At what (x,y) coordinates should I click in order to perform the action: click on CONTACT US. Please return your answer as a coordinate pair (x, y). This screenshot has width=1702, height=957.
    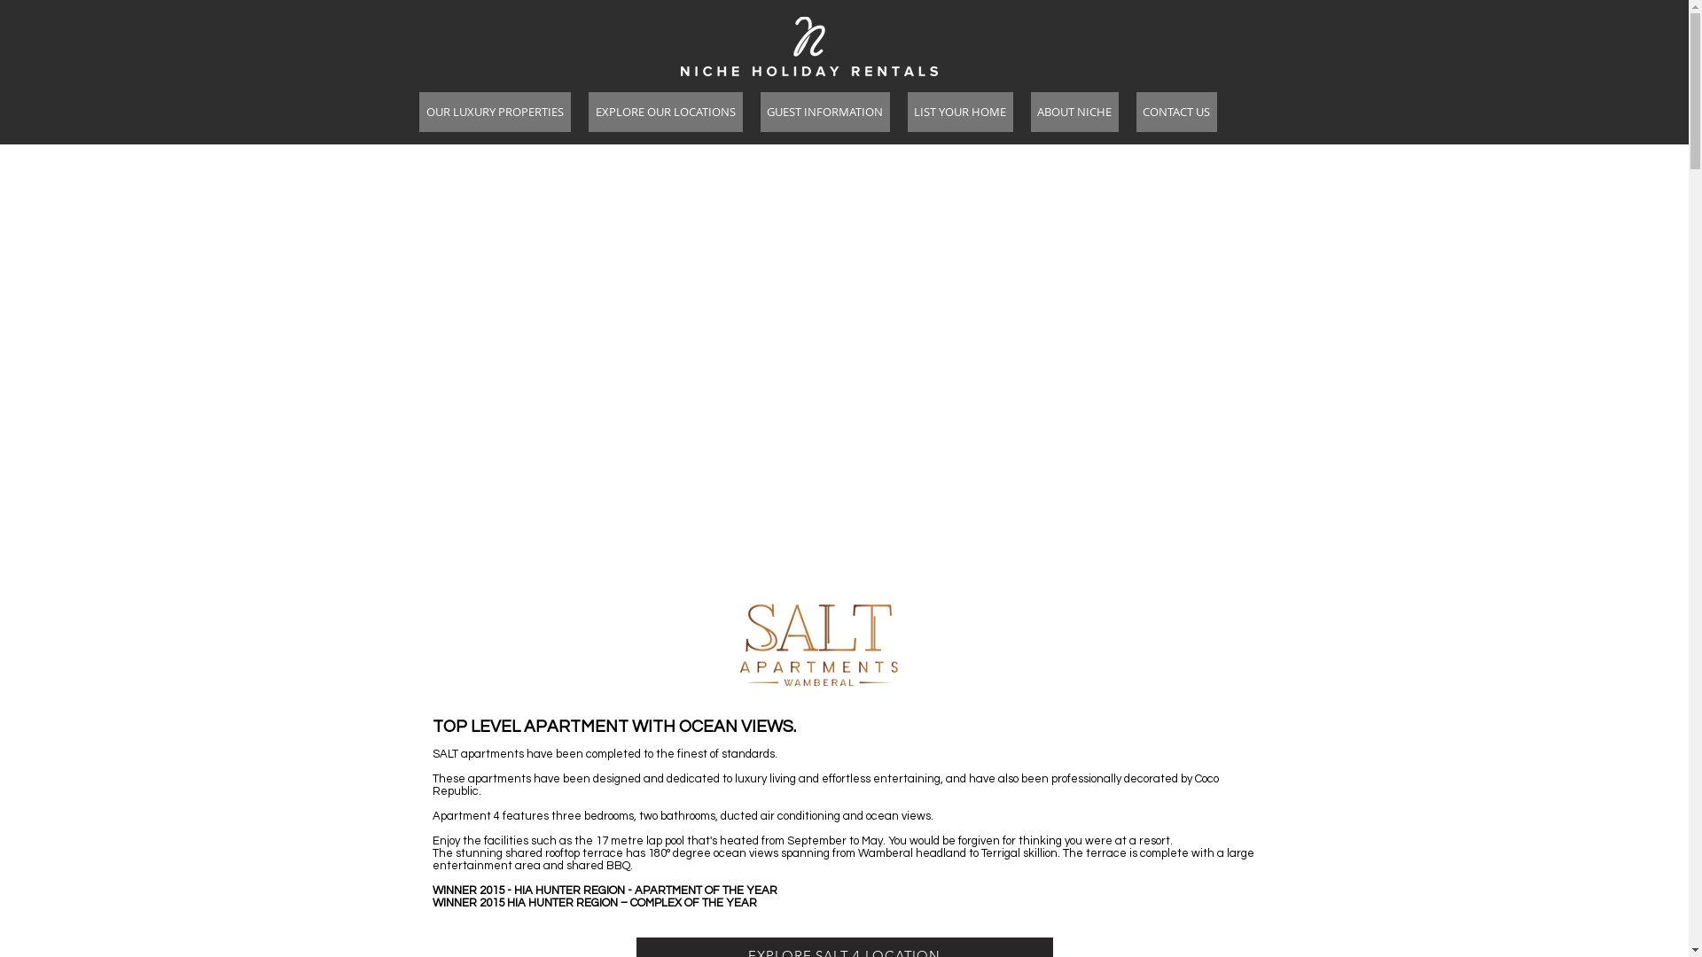
    Looking at the image, I should click on (1177, 112).